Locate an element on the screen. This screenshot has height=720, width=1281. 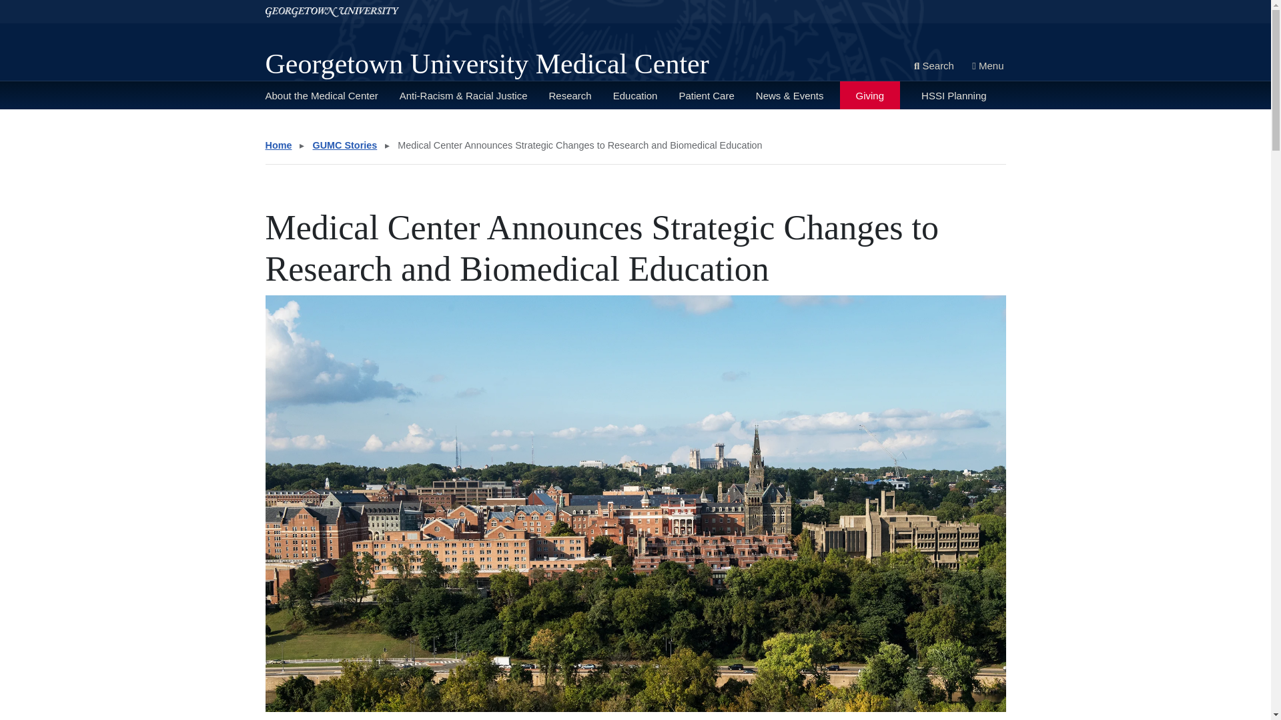
Skip to main site menu is located at coordinates (53, 5).